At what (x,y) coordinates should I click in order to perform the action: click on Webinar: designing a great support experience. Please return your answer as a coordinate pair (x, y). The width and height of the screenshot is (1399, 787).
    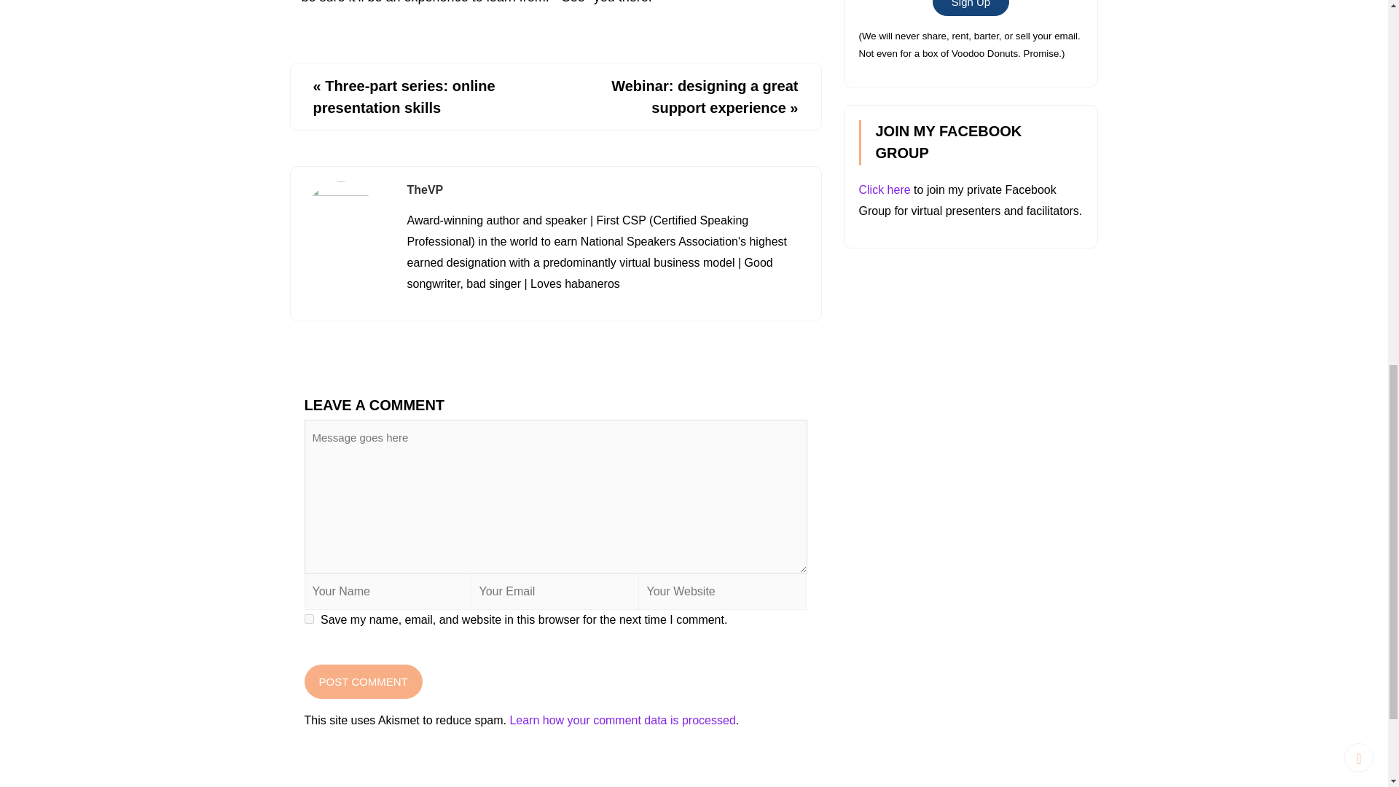
    Looking at the image, I should click on (704, 96).